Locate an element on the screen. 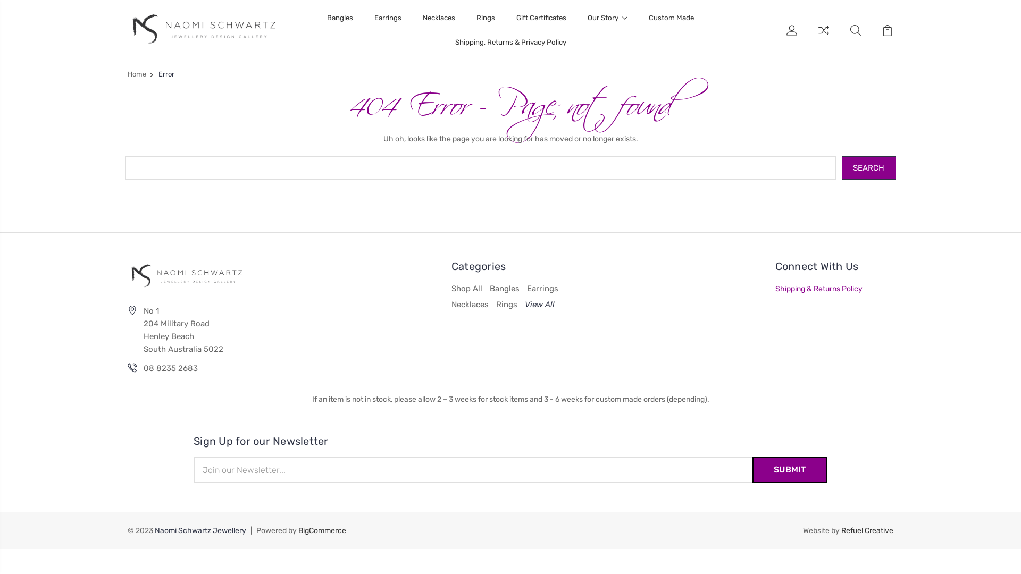 This screenshot has height=574, width=1021. Shipping & Returns Policy is located at coordinates (819, 288).